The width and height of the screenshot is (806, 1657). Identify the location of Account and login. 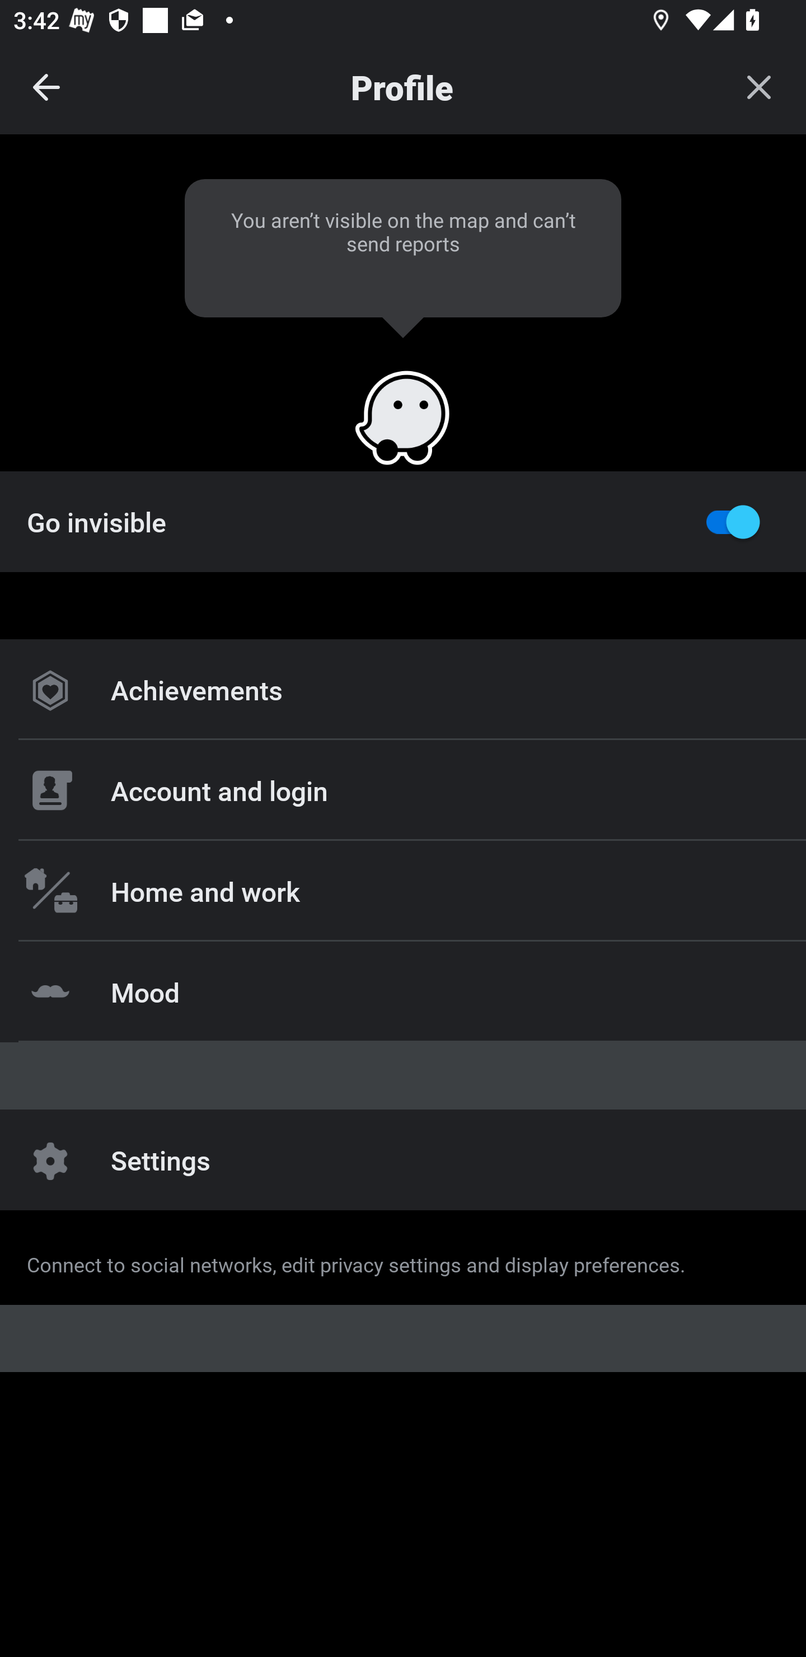
(403, 790).